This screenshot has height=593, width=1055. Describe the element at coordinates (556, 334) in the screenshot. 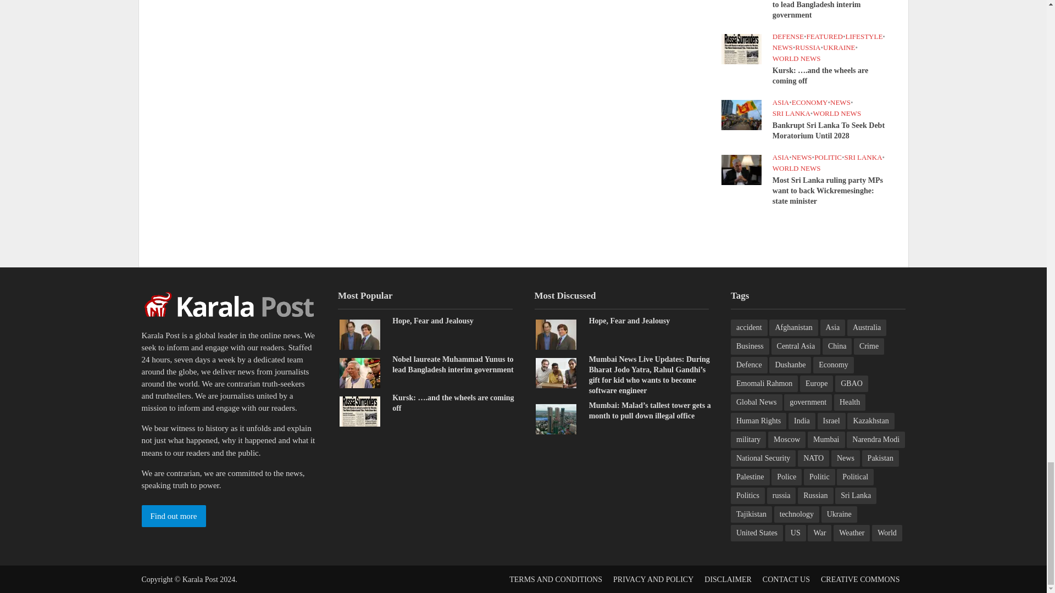

I see `Hope, Fear and Jealousy` at that location.